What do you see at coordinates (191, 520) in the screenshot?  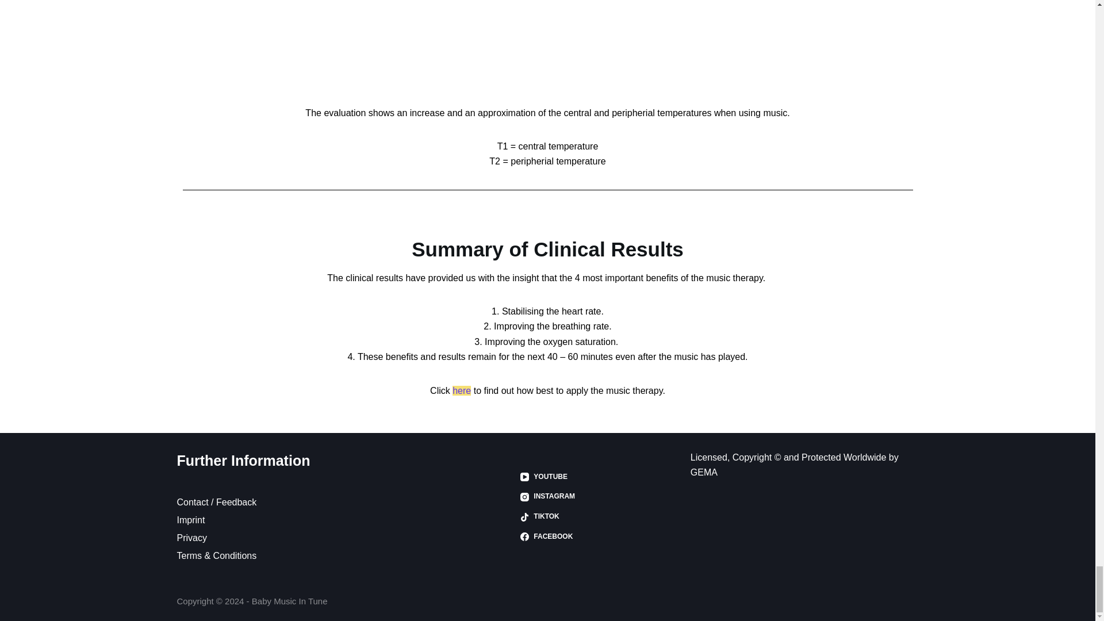 I see `Imprint` at bounding box center [191, 520].